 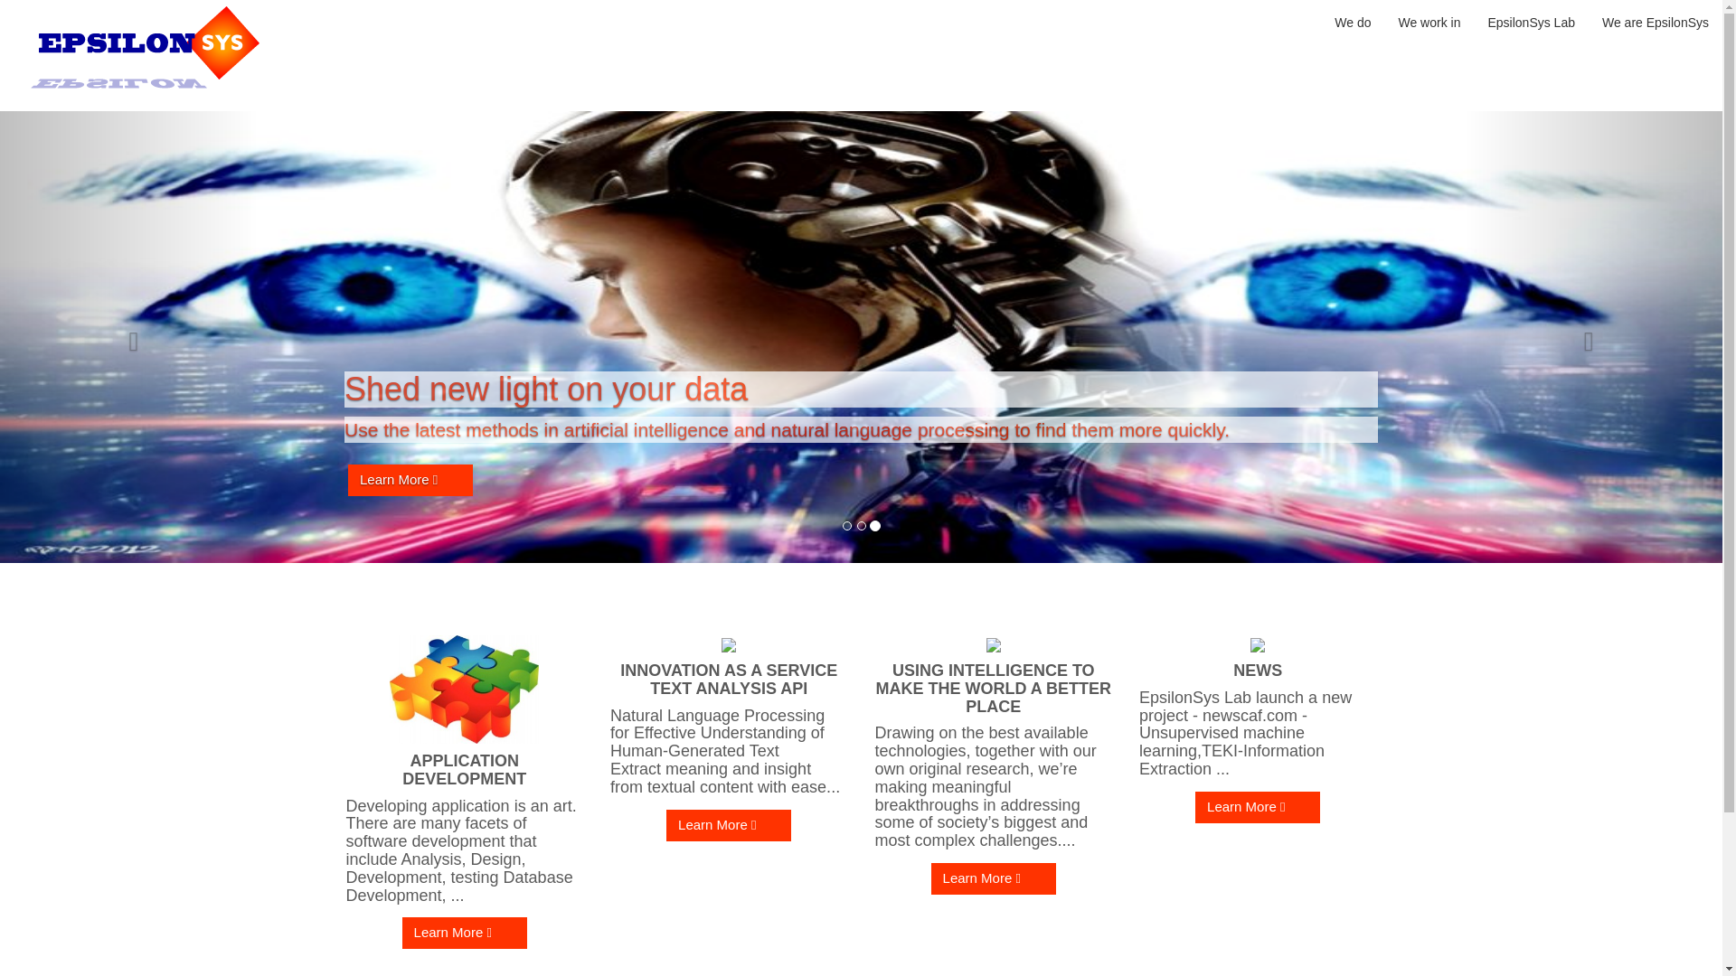 I want to click on Next, so click(x=1593, y=337).